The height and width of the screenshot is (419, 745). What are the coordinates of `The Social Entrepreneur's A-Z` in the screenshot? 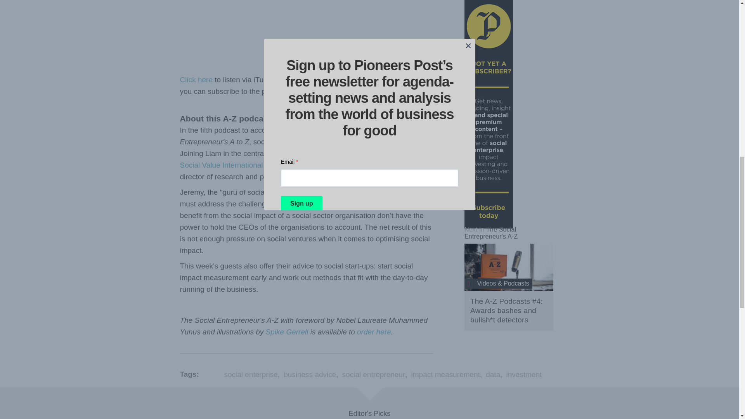 It's located at (491, 233).